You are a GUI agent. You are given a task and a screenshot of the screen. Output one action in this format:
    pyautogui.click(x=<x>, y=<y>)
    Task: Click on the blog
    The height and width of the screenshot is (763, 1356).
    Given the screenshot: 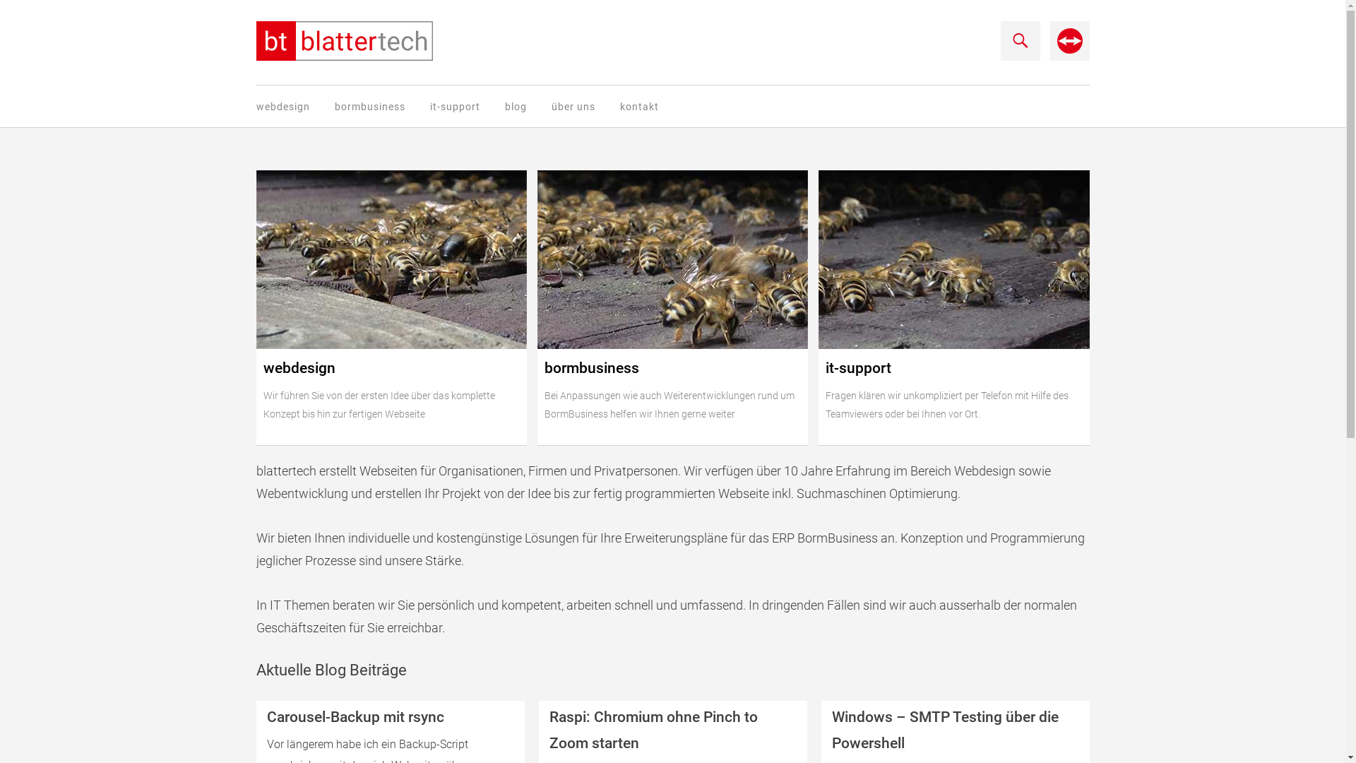 What is the action you would take?
    pyautogui.click(x=516, y=107)
    